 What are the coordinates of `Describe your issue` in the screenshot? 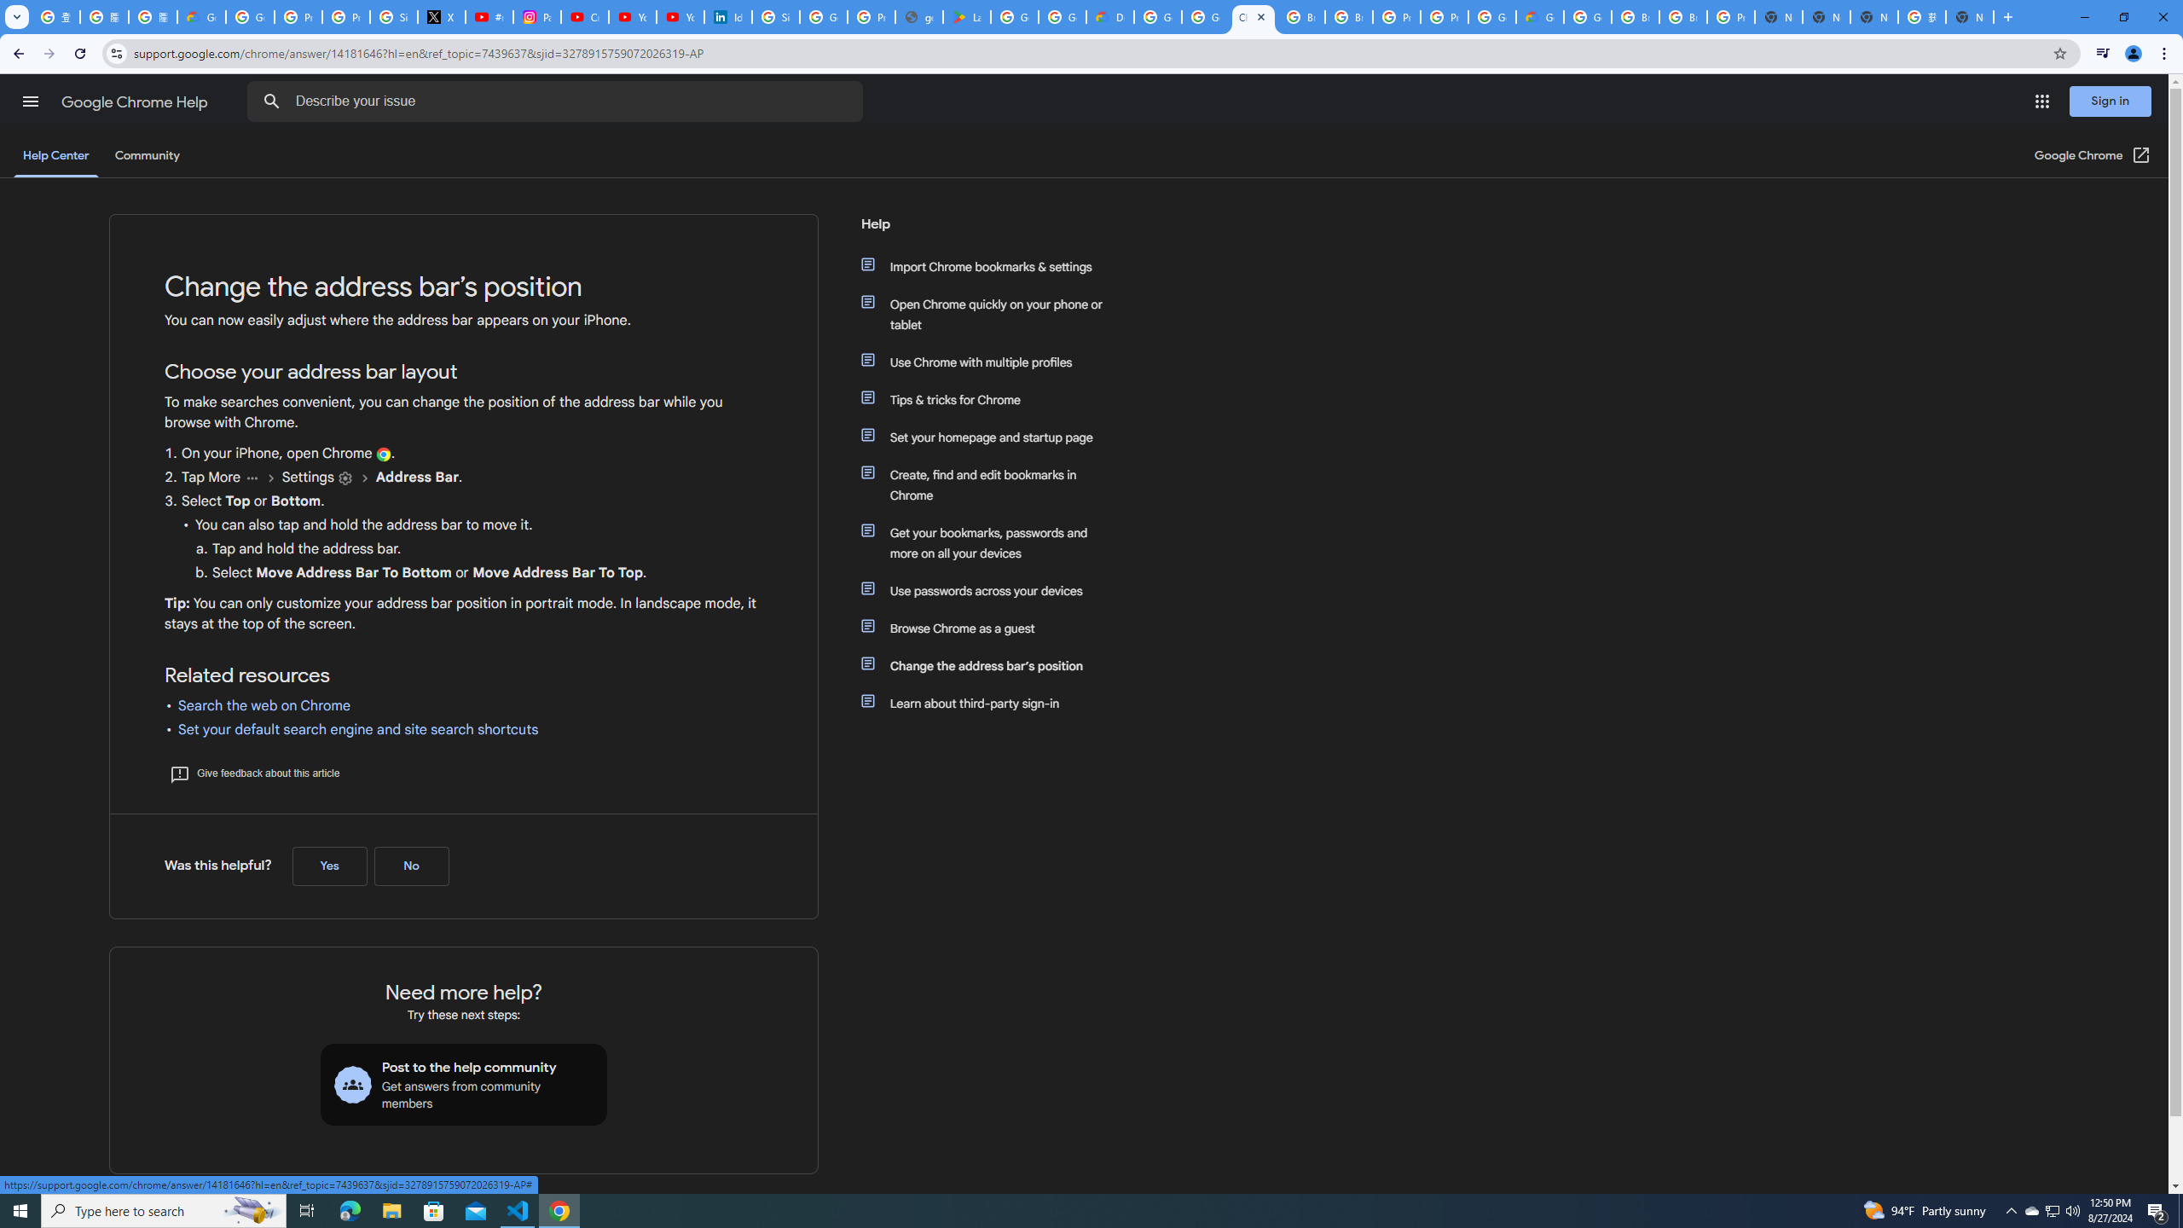 It's located at (558, 101).